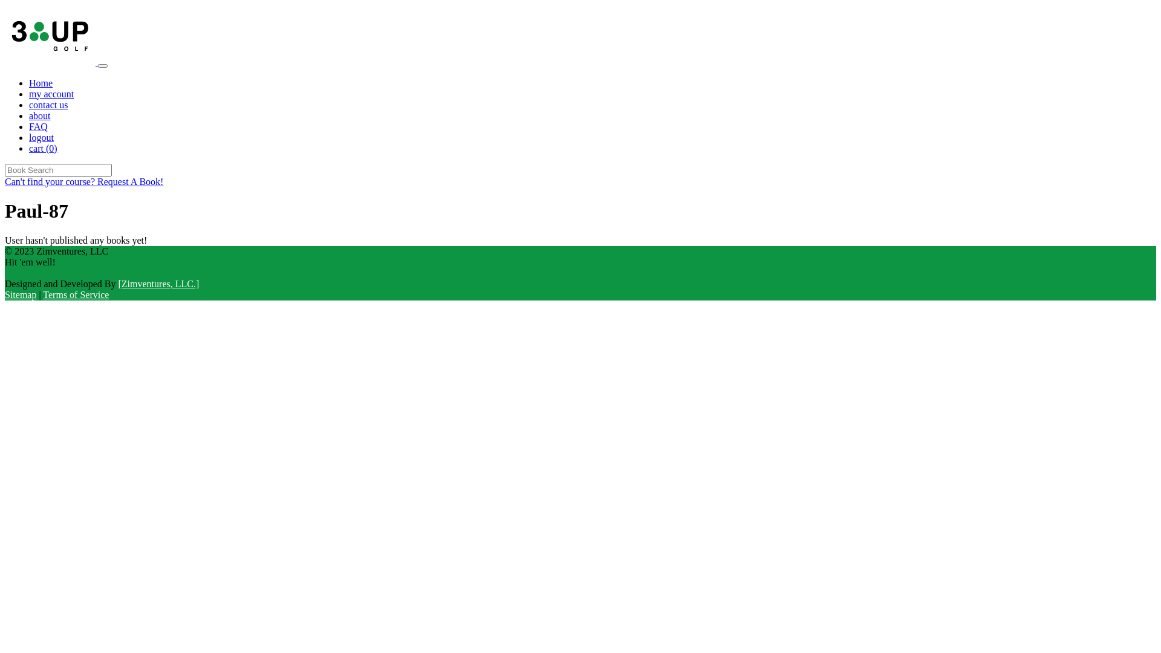  Describe the element at coordinates (159, 284) in the screenshot. I see `[Zimventures, LLC.]` at that location.